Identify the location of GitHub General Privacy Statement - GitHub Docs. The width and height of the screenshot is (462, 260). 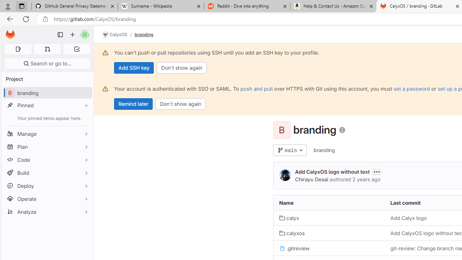
(75, 6).